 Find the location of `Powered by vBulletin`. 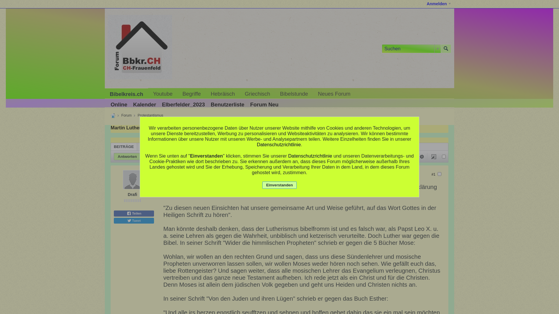

Powered by vBulletin is located at coordinates (140, 47).